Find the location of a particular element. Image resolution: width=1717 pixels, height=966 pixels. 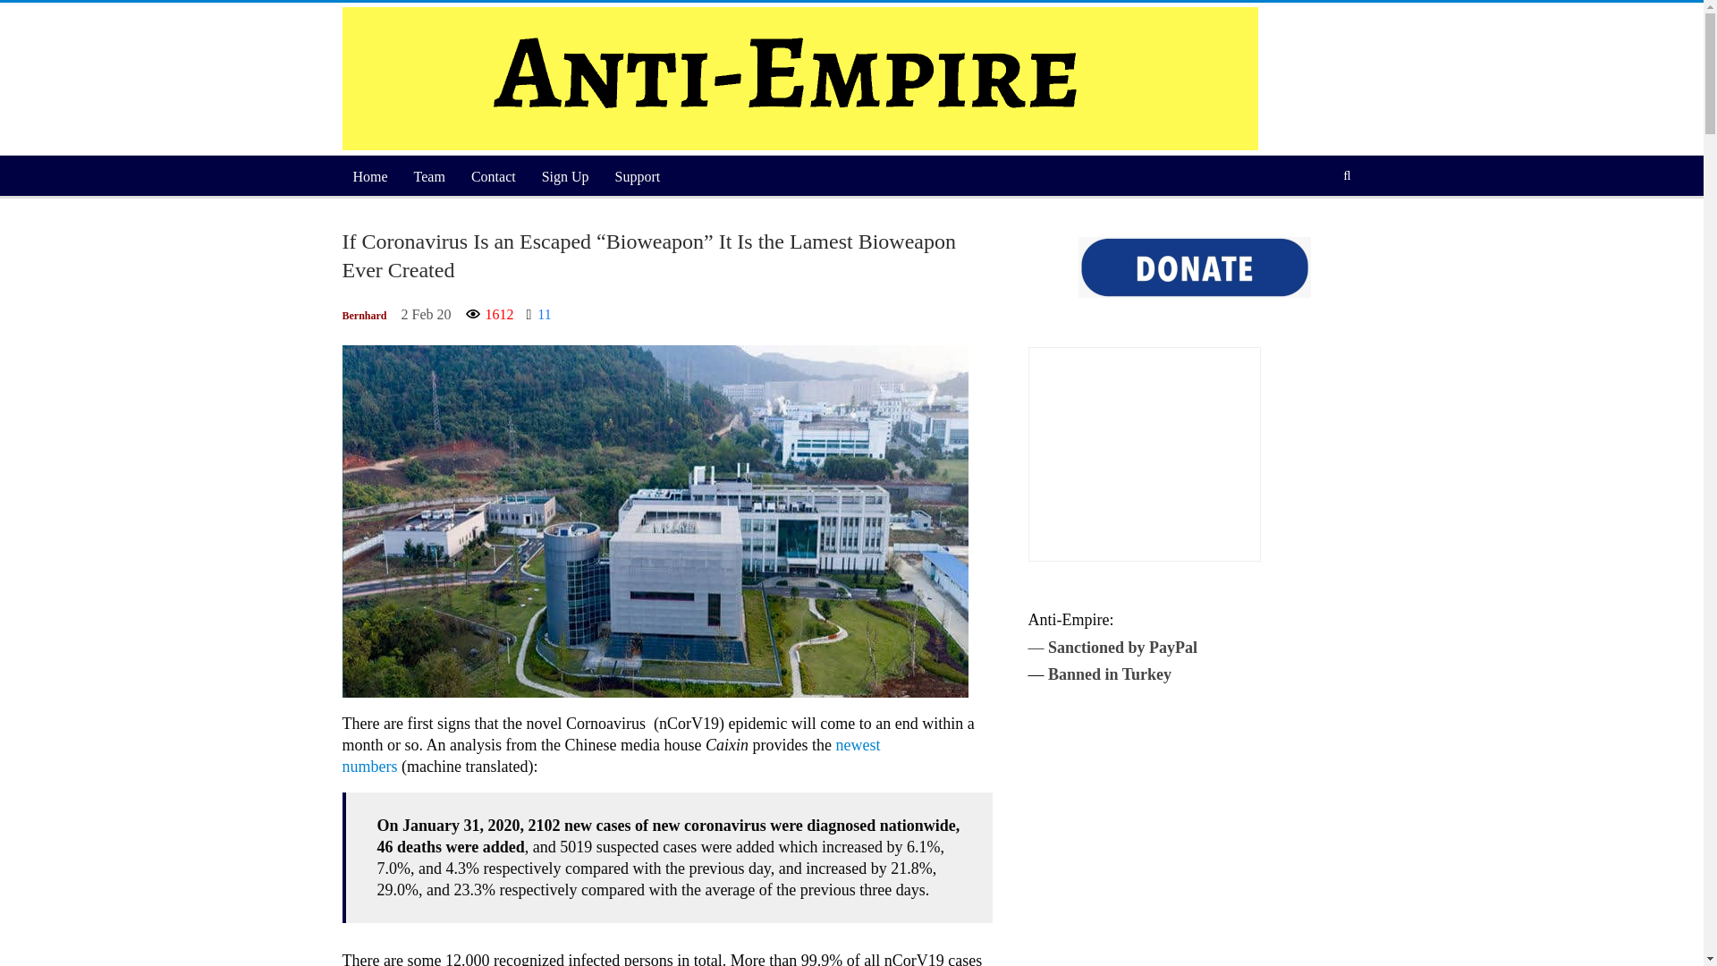

Bernhard is located at coordinates (364, 316).